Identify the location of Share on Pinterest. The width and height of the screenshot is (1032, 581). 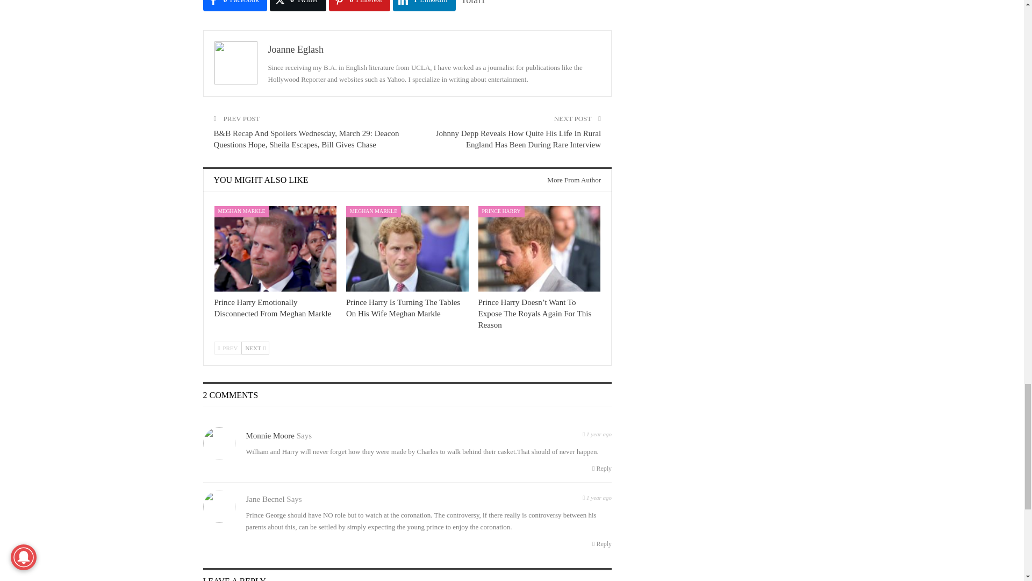
(359, 5).